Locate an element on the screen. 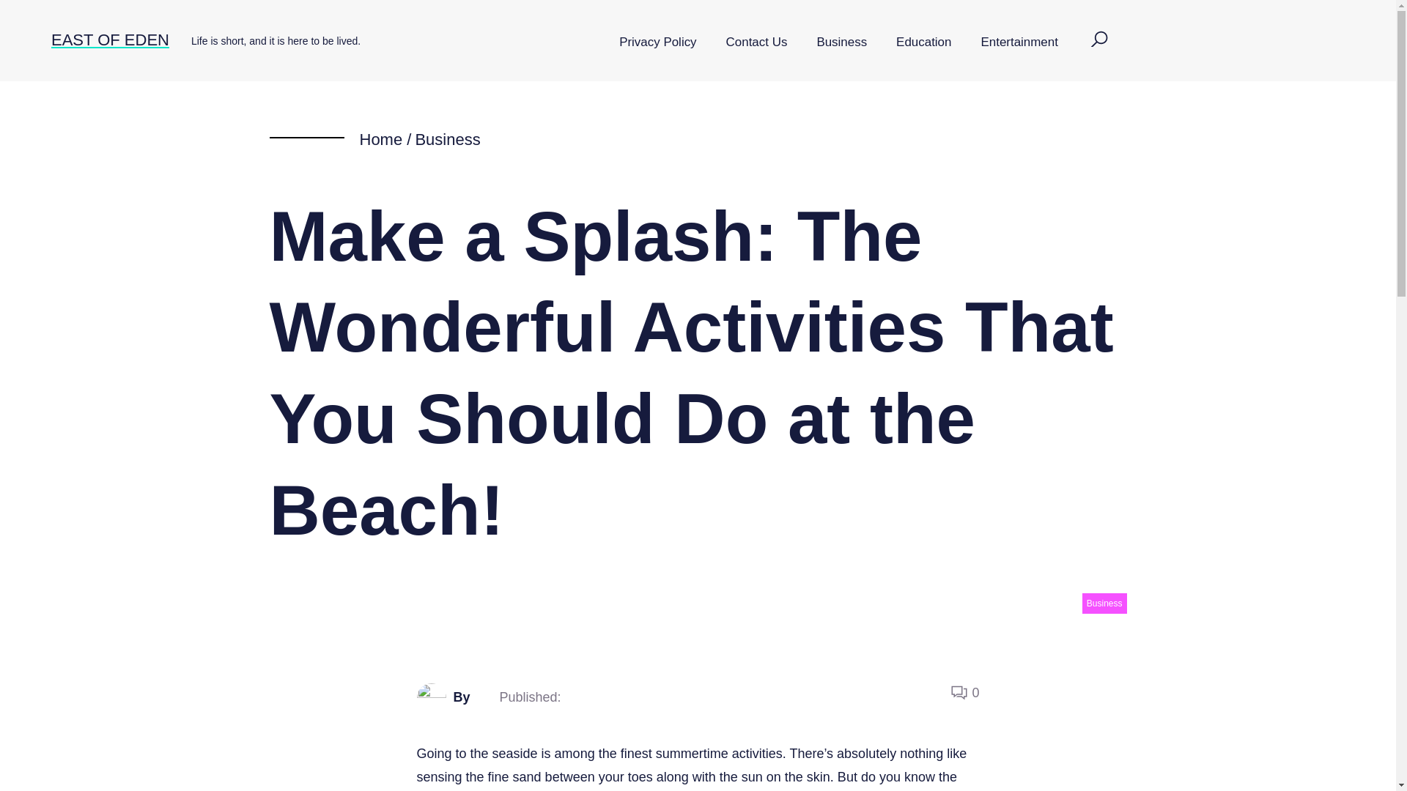  Business is located at coordinates (1104, 604).